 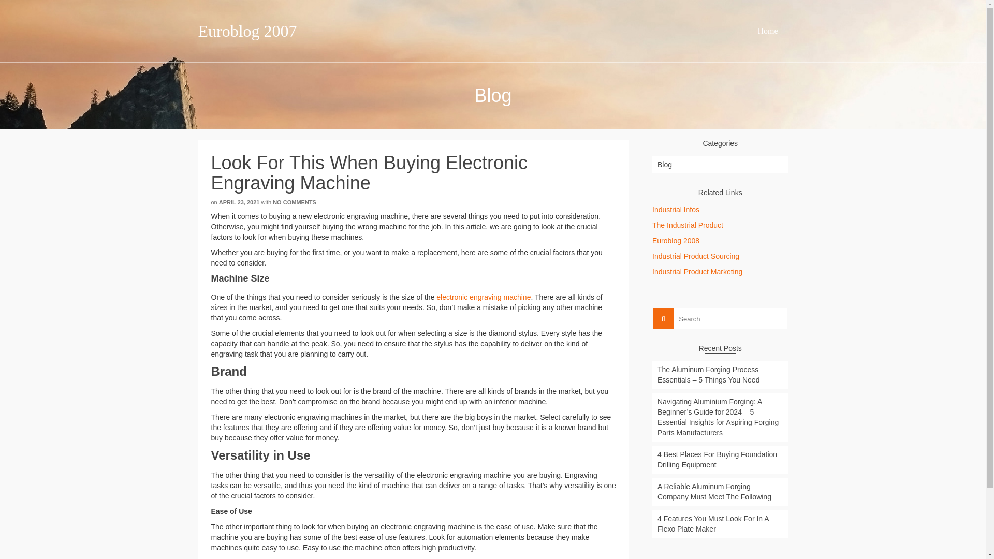 What do you see at coordinates (696, 256) in the screenshot?
I see `Industrial Product Sourcing` at bounding box center [696, 256].